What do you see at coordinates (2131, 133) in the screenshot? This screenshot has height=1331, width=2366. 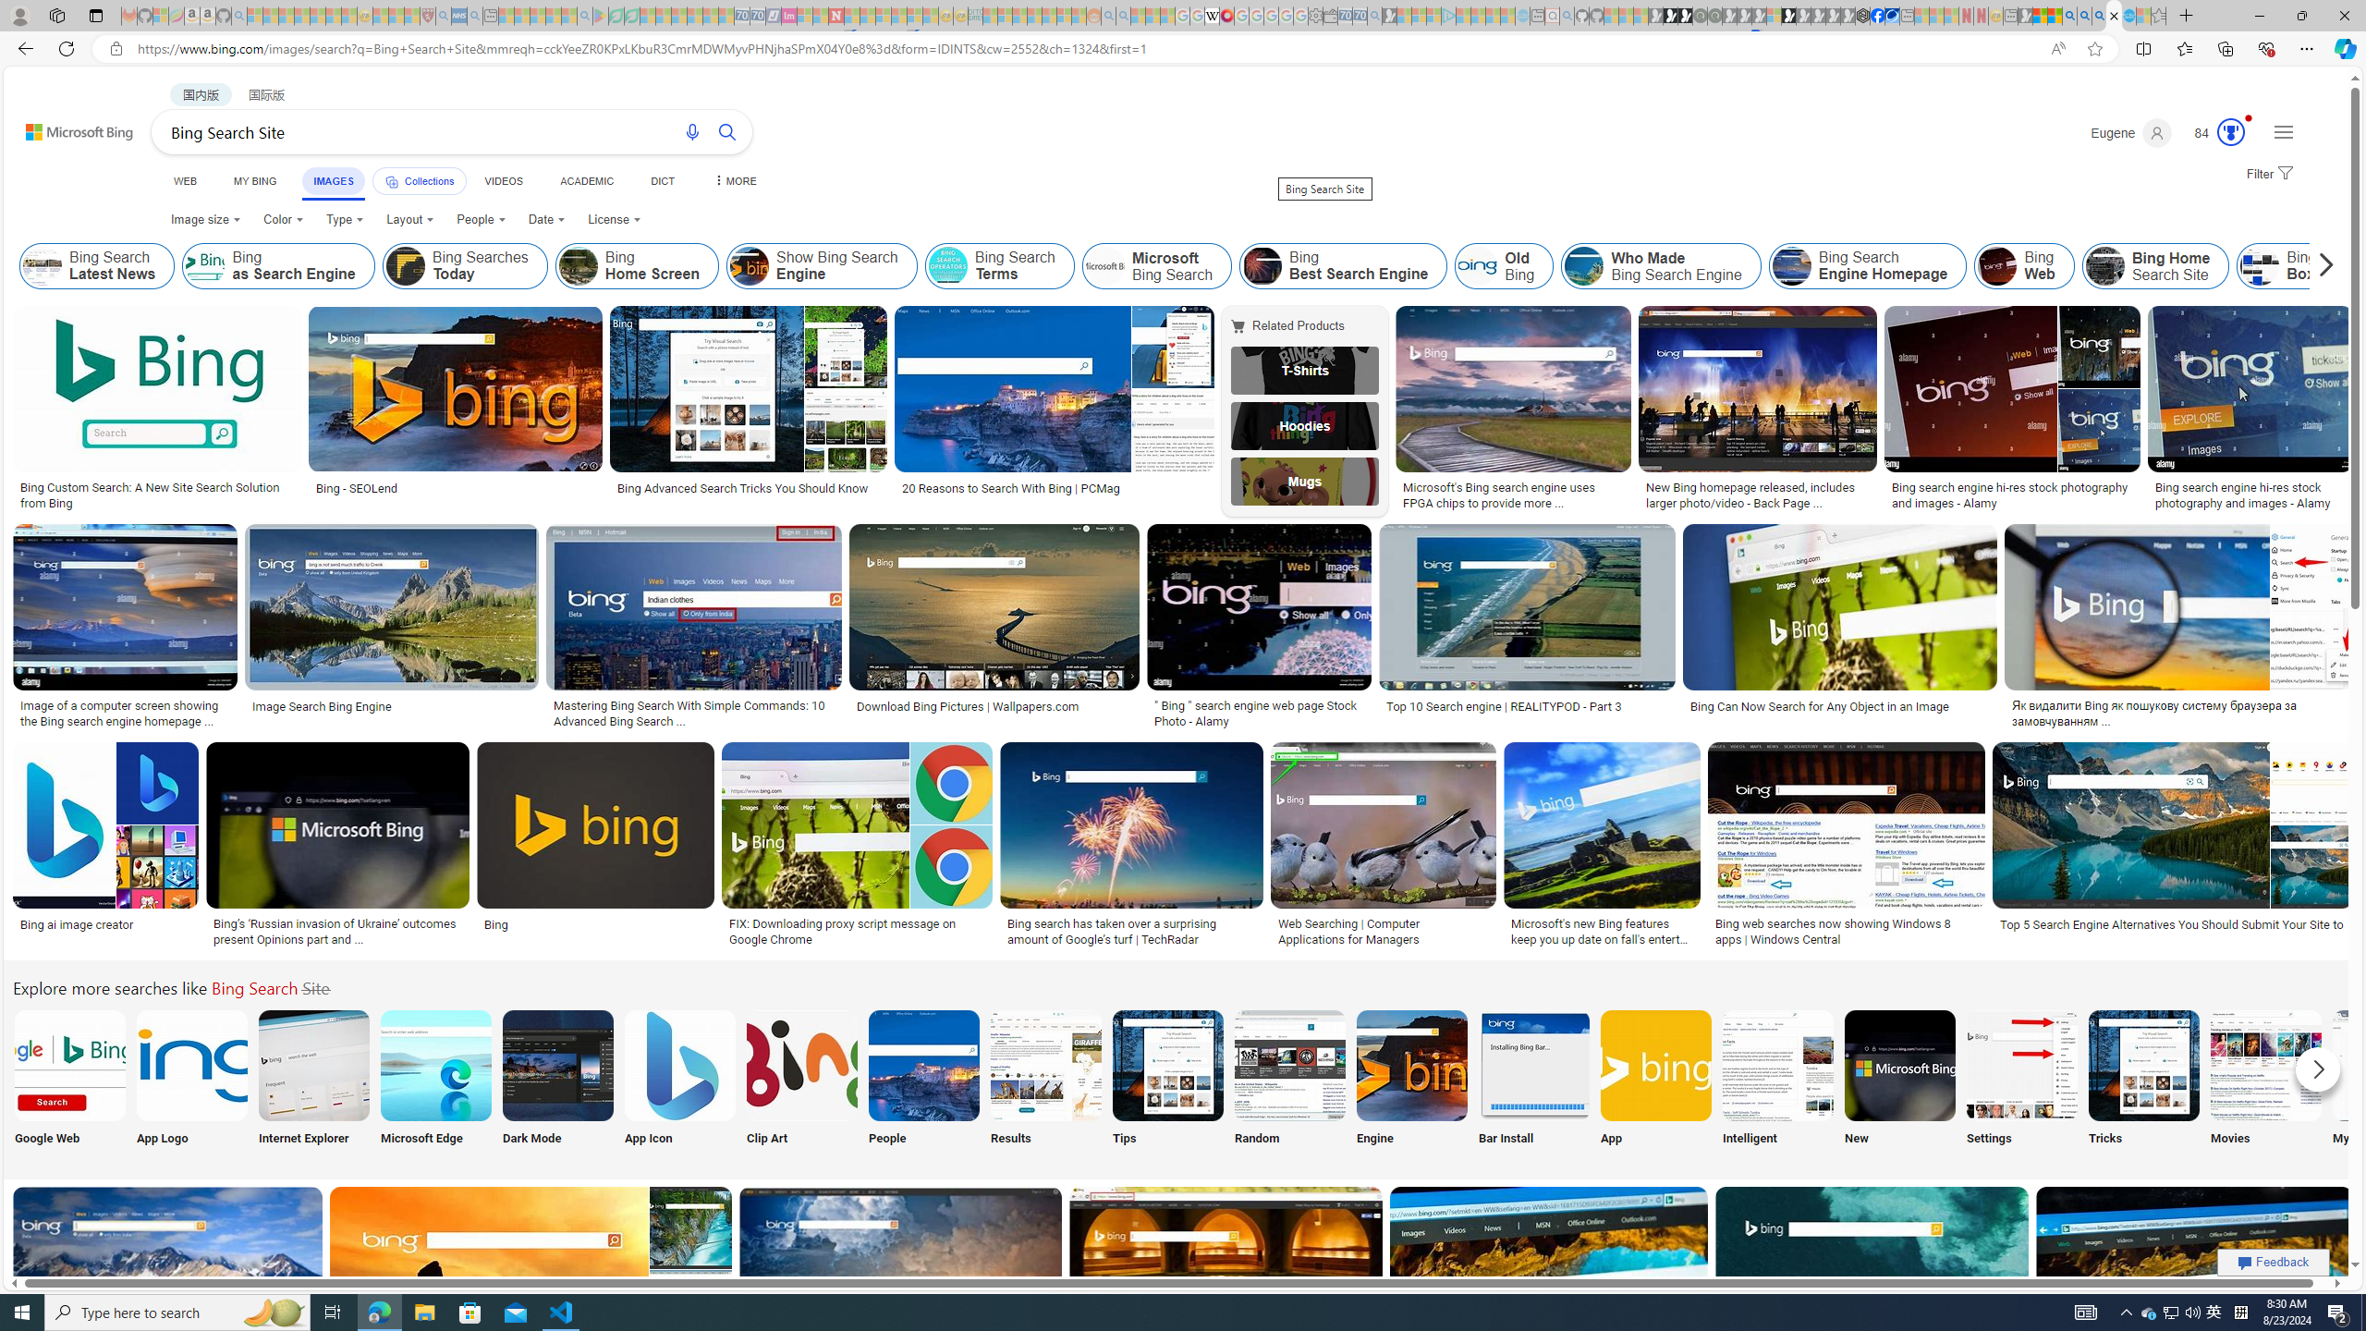 I see `Eugene` at bounding box center [2131, 133].